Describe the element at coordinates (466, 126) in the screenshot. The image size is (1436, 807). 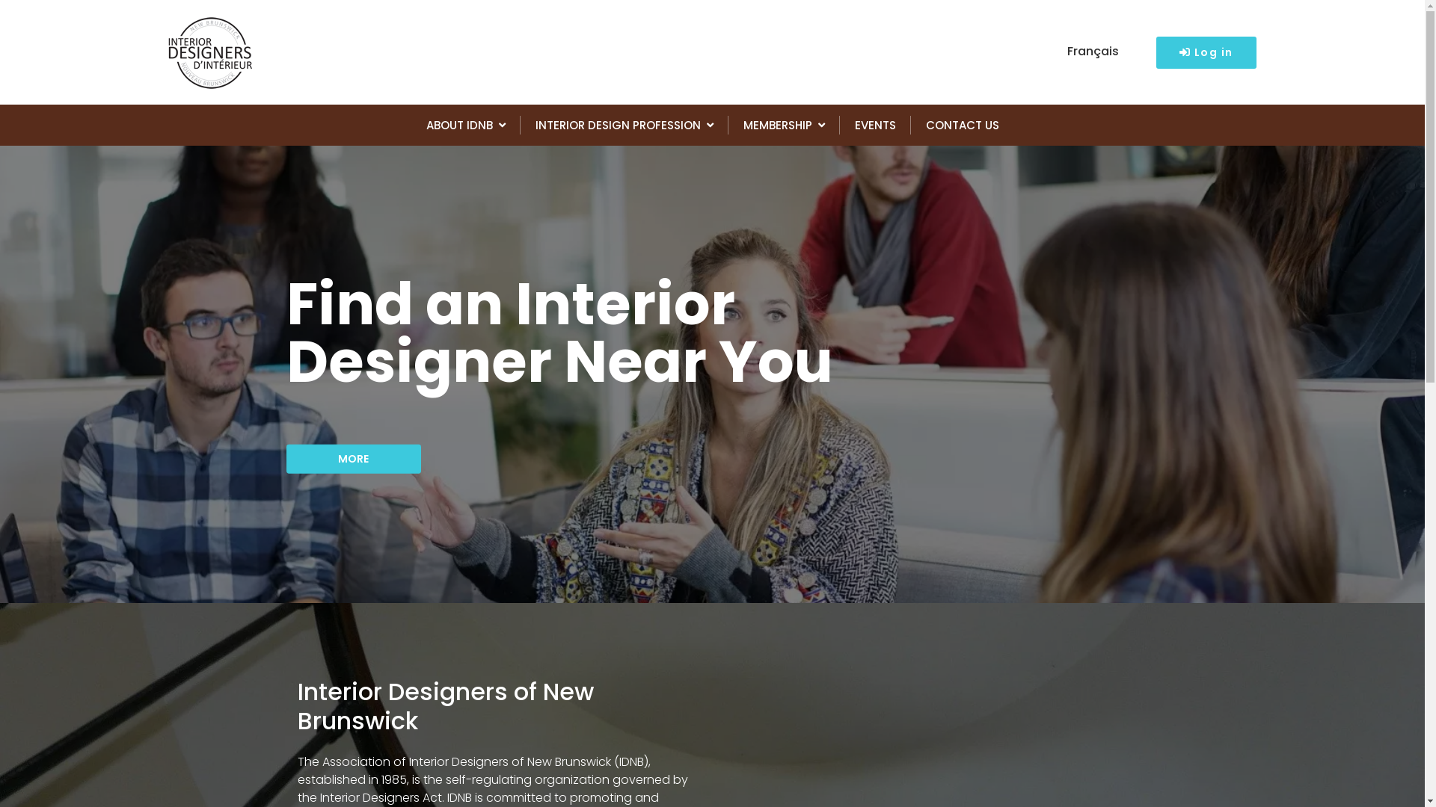
I see `ABOUT IDNB` at that location.